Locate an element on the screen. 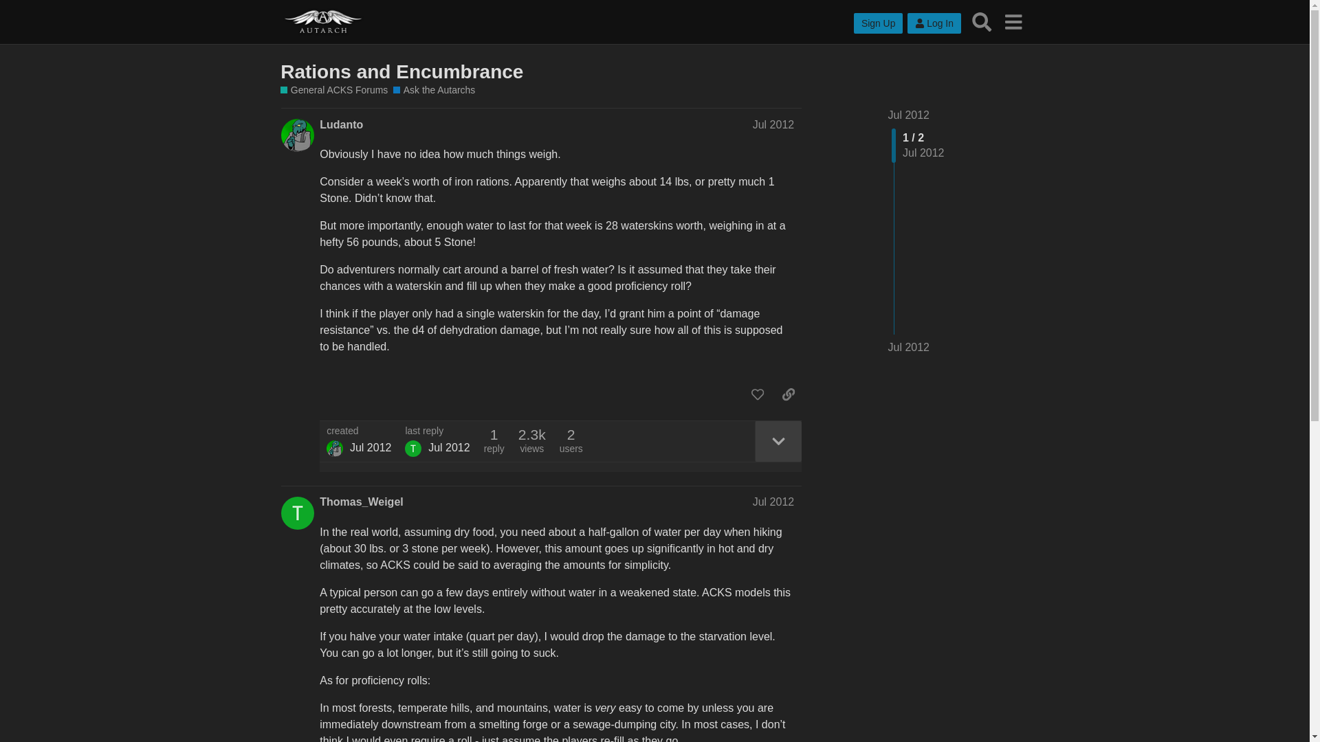 The width and height of the screenshot is (1320, 742). Ludanto is located at coordinates (341, 125).